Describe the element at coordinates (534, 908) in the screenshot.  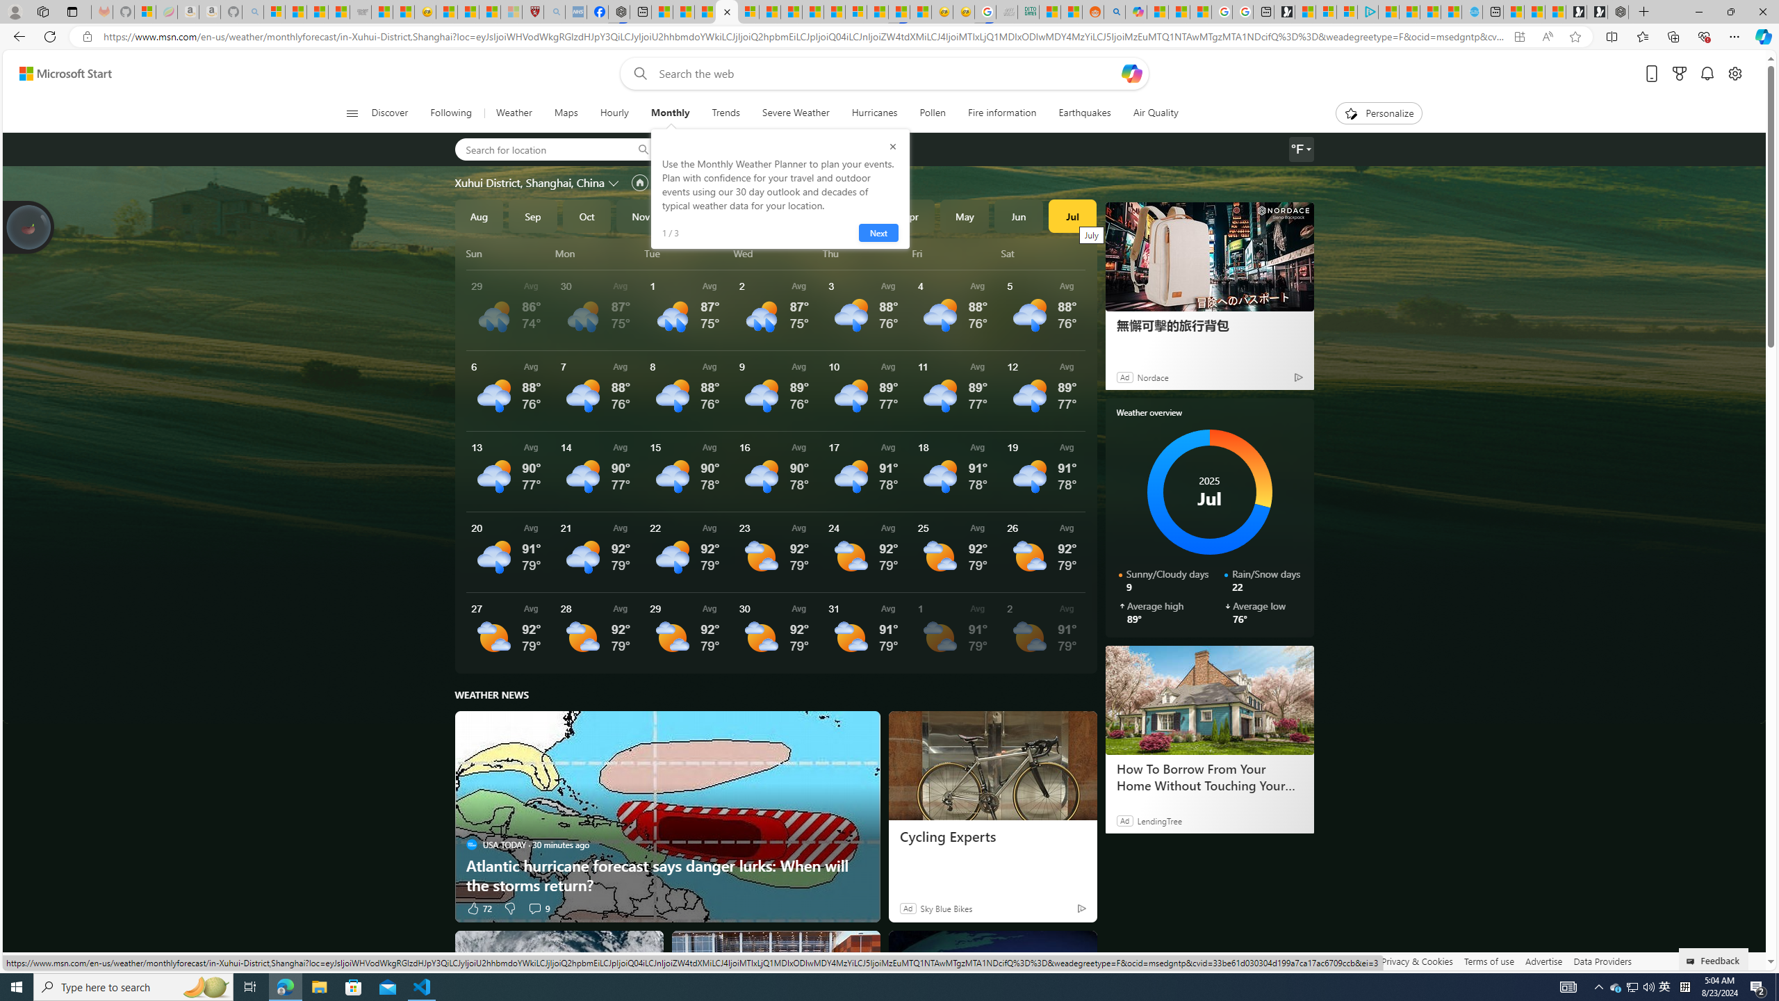
I see `View comments 9 Comment` at that location.